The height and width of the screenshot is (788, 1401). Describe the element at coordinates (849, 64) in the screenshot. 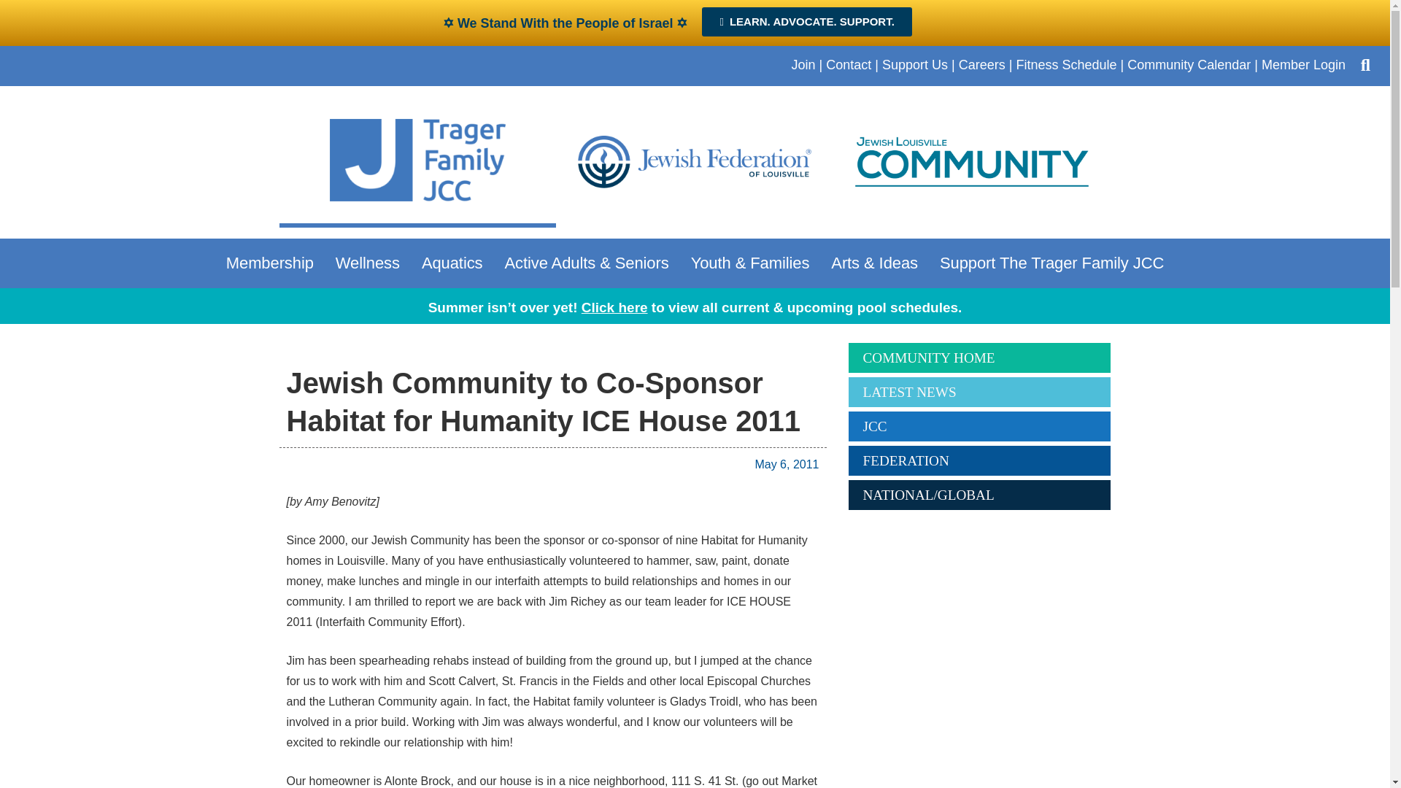

I see `Contact` at that location.